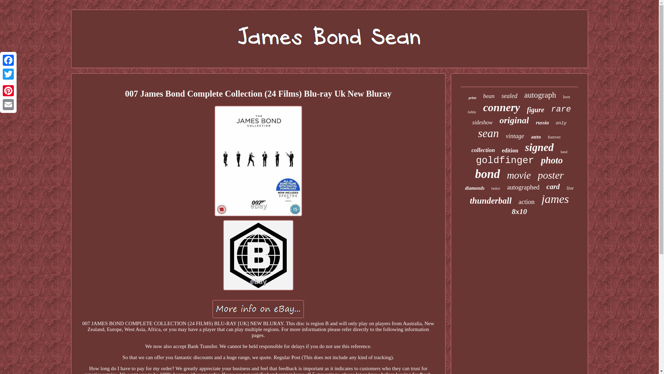 The height and width of the screenshot is (374, 664). Describe the element at coordinates (514, 120) in the screenshot. I see `original` at that location.